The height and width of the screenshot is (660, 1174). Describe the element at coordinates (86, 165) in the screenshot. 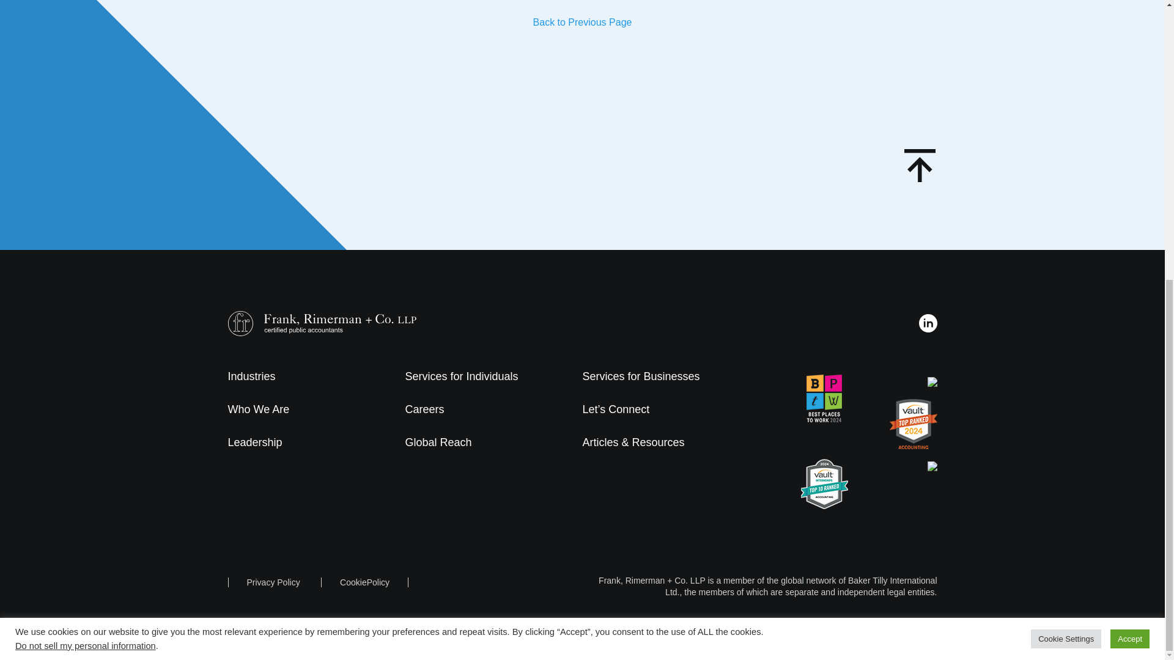

I see `Do not sell my personal information` at that location.